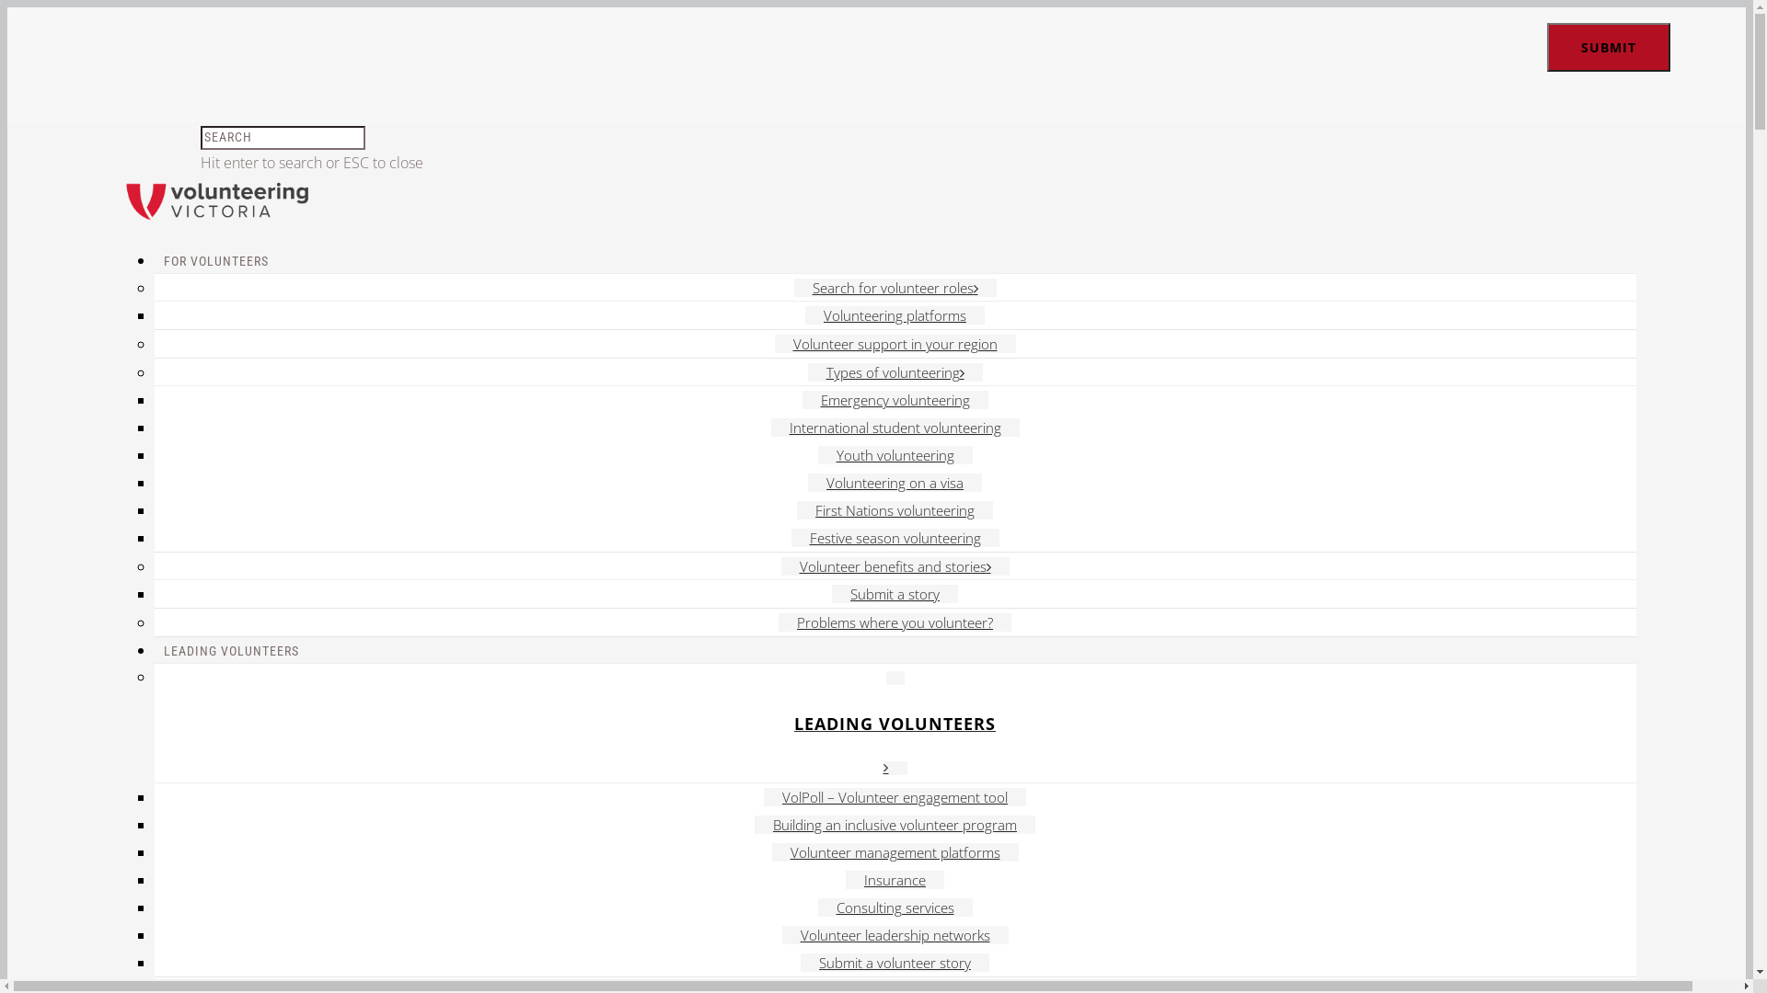  Describe the element at coordinates (895, 428) in the screenshot. I see `International student volunteering` at that location.